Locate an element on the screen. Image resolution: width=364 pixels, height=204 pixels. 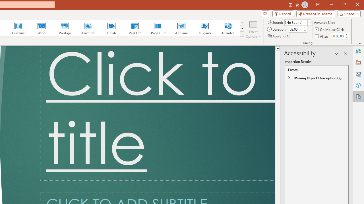
After is located at coordinates (337, 36).